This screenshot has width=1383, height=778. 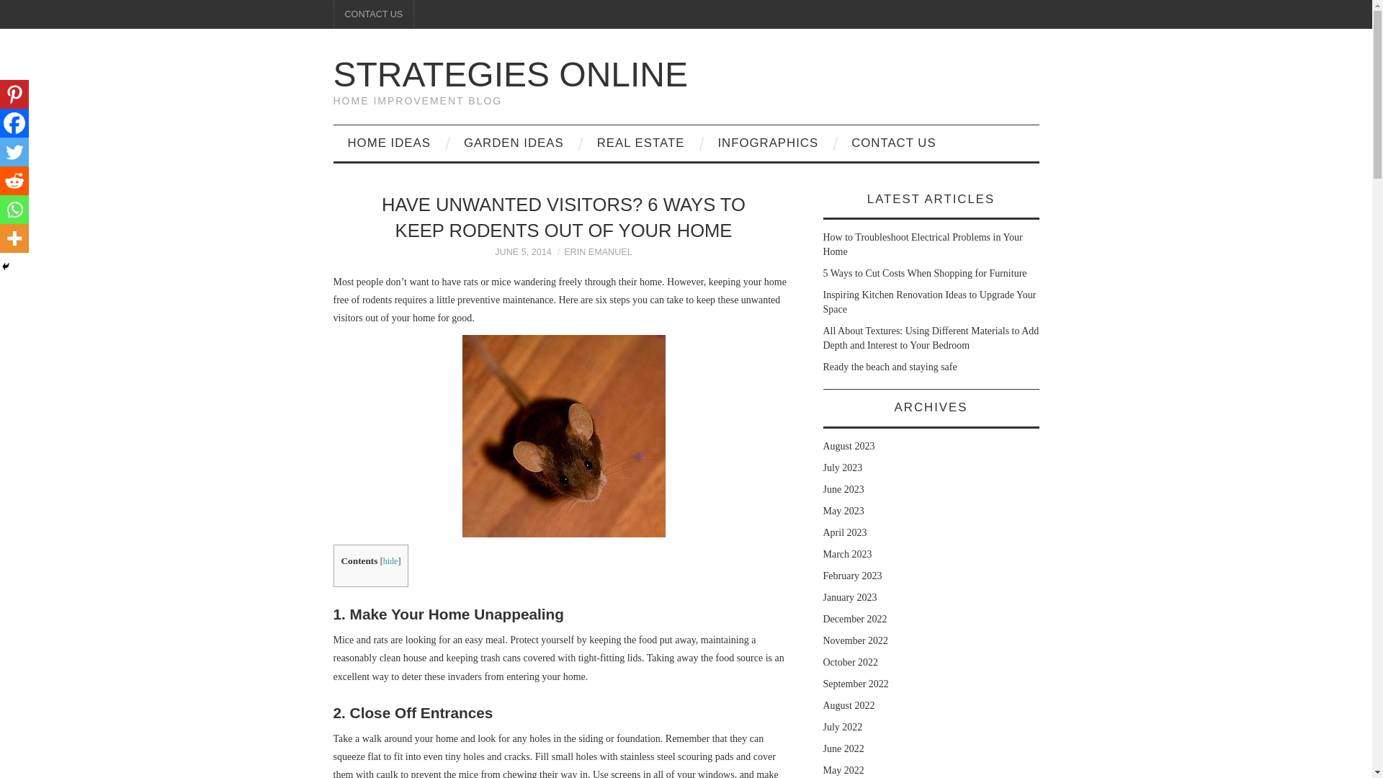 What do you see at coordinates (767, 143) in the screenshot?
I see `INFOGRAPHICS` at bounding box center [767, 143].